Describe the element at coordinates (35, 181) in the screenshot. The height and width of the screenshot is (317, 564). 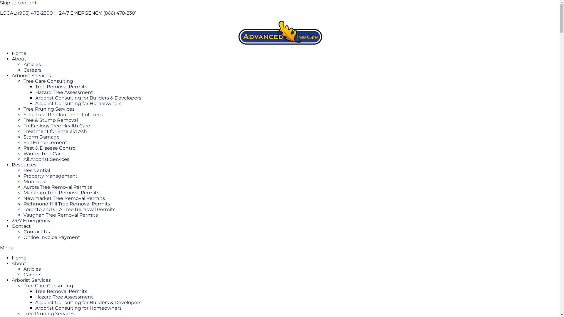
I see `Municipal` at that location.